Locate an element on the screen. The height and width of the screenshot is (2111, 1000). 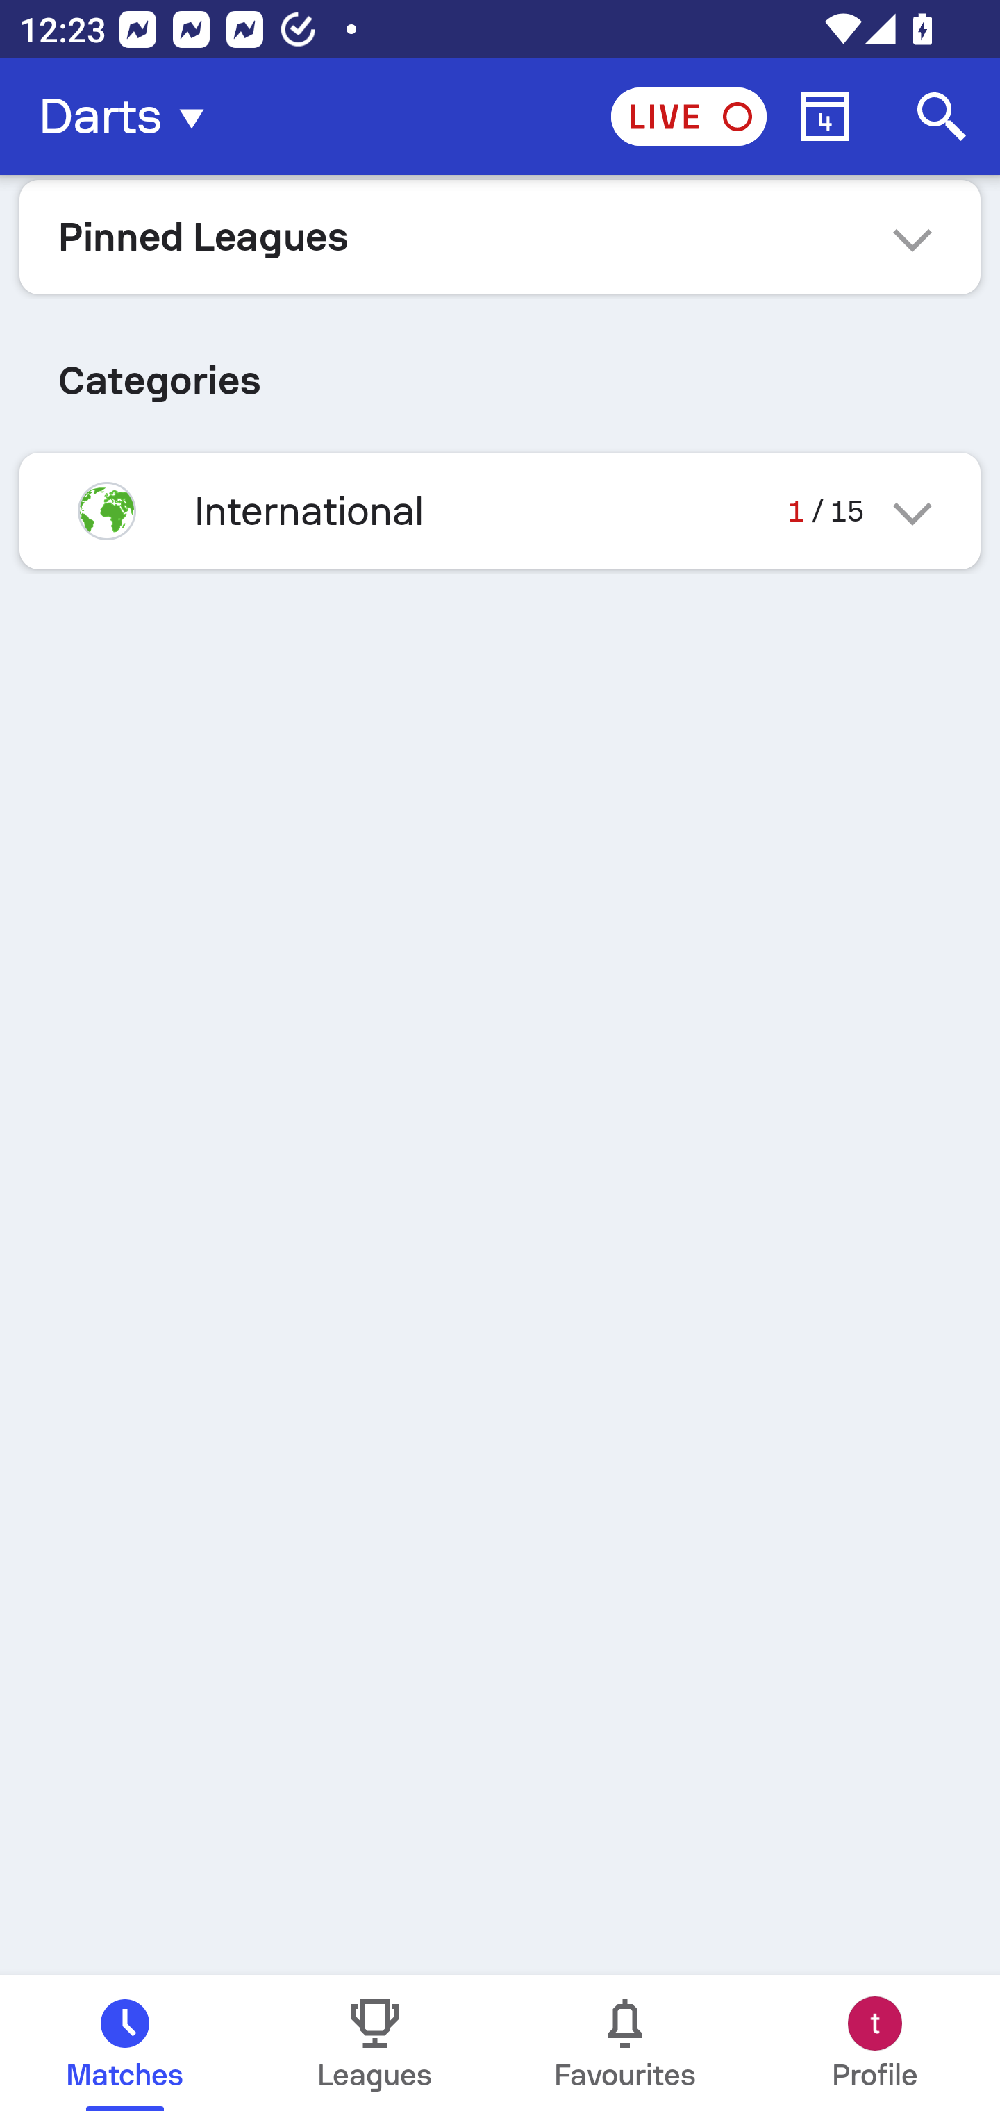
International 1 / 15 is located at coordinates (500, 510).